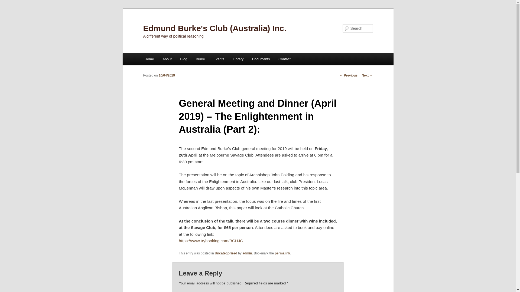 This screenshot has width=520, height=292. What do you see at coordinates (167, 59) in the screenshot?
I see `About` at bounding box center [167, 59].